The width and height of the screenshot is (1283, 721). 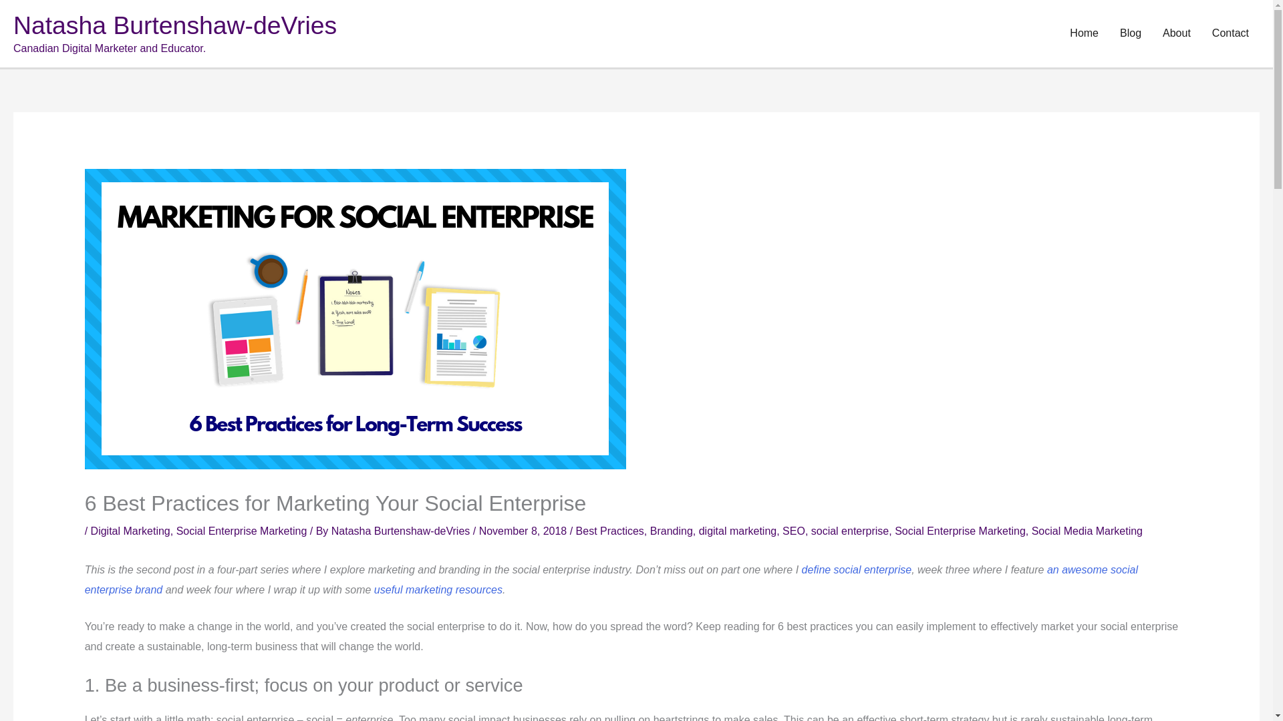 I want to click on Natasha Burtenshaw-deVries, so click(x=174, y=25).